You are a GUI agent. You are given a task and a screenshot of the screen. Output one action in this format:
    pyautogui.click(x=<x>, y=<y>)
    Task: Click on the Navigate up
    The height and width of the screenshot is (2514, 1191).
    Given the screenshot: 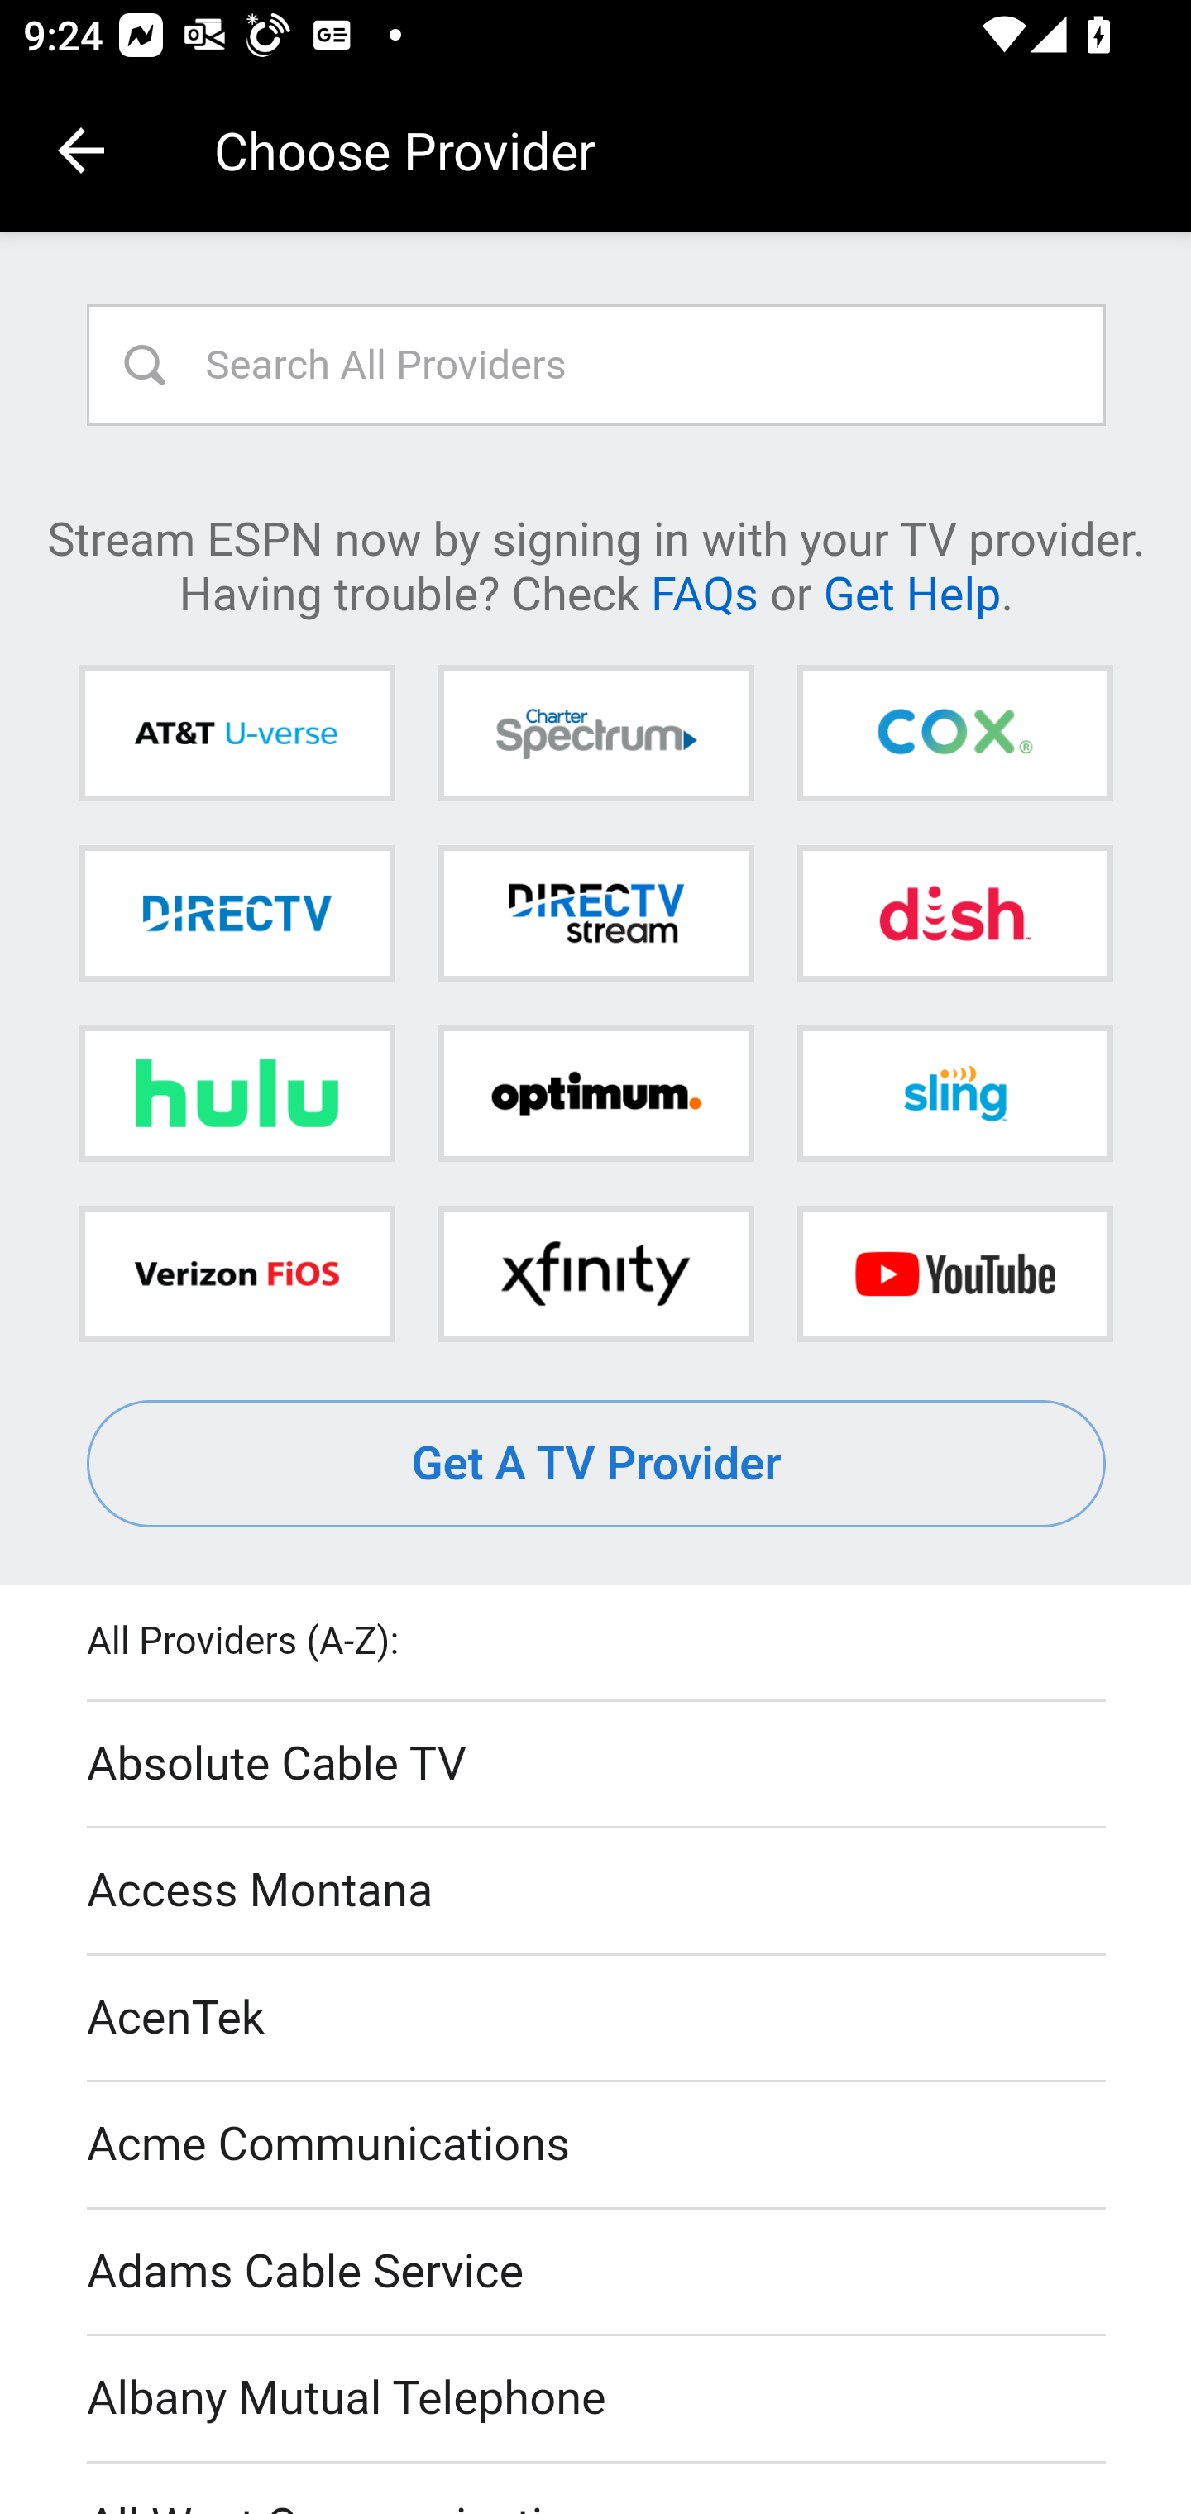 What is the action you would take?
    pyautogui.click(x=81, y=151)
    